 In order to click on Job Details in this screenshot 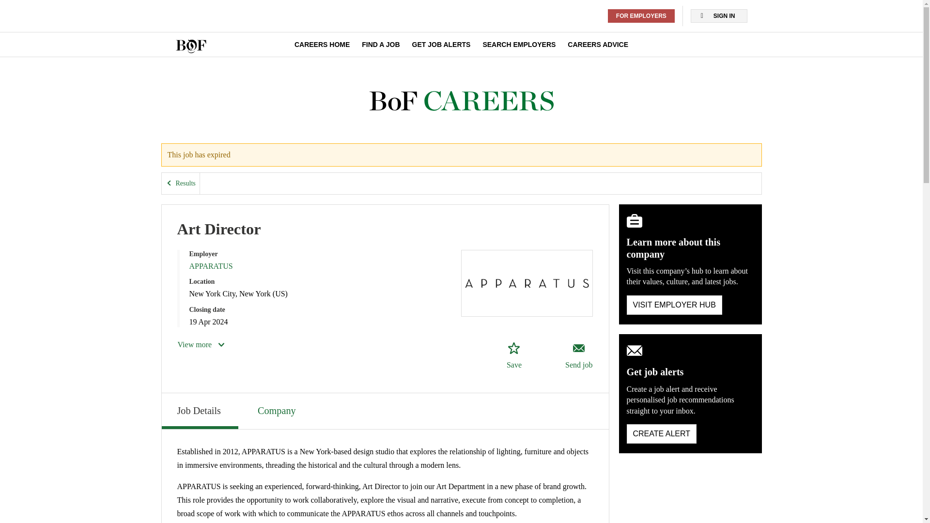, I will do `click(200, 411)`.